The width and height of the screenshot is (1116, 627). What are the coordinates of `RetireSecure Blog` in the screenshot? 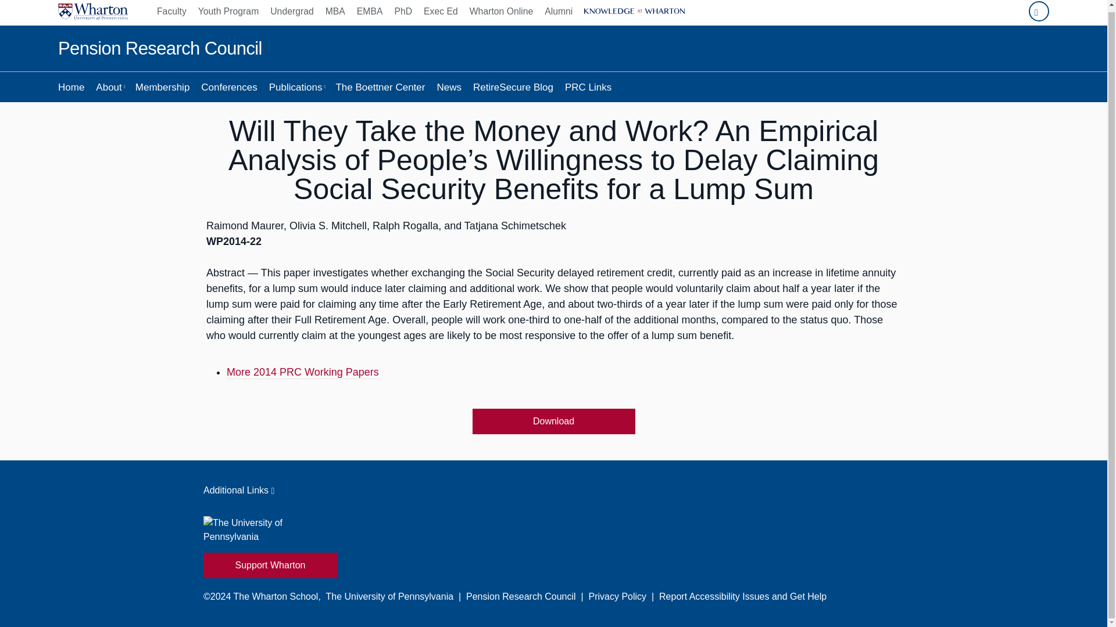 It's located at (513, 87).